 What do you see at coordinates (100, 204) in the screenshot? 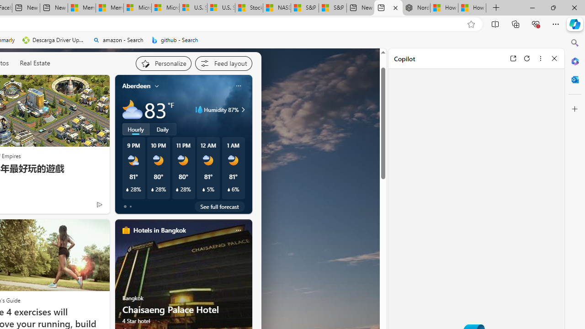
I see `Ad Choice` at bounding box center [100, 204].